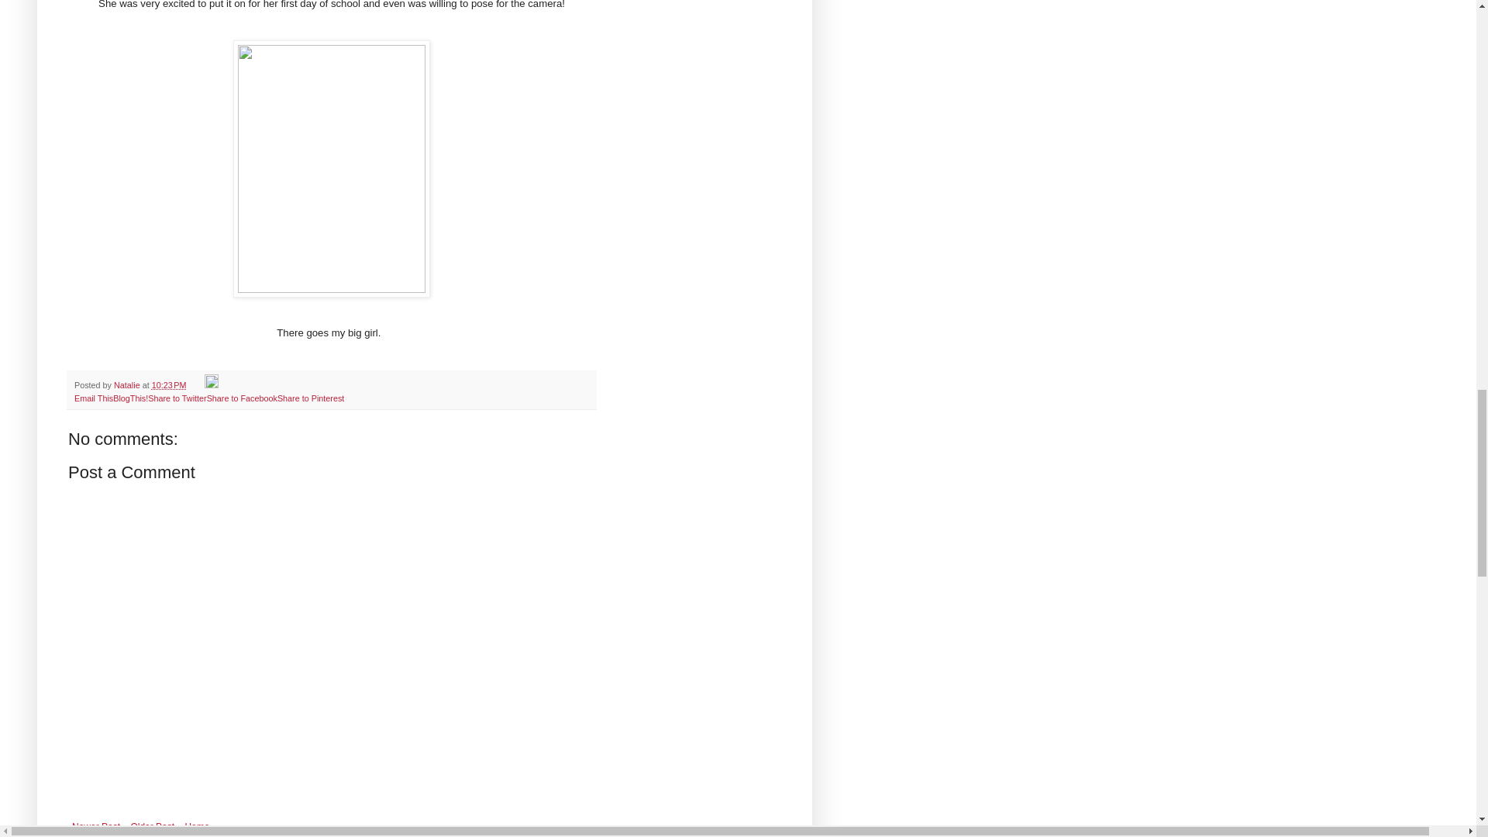 This screenshot has height=837, width=1488. Describe the element at coordinates (129, 385) in the screenshot. I see `Natalie` at that location.